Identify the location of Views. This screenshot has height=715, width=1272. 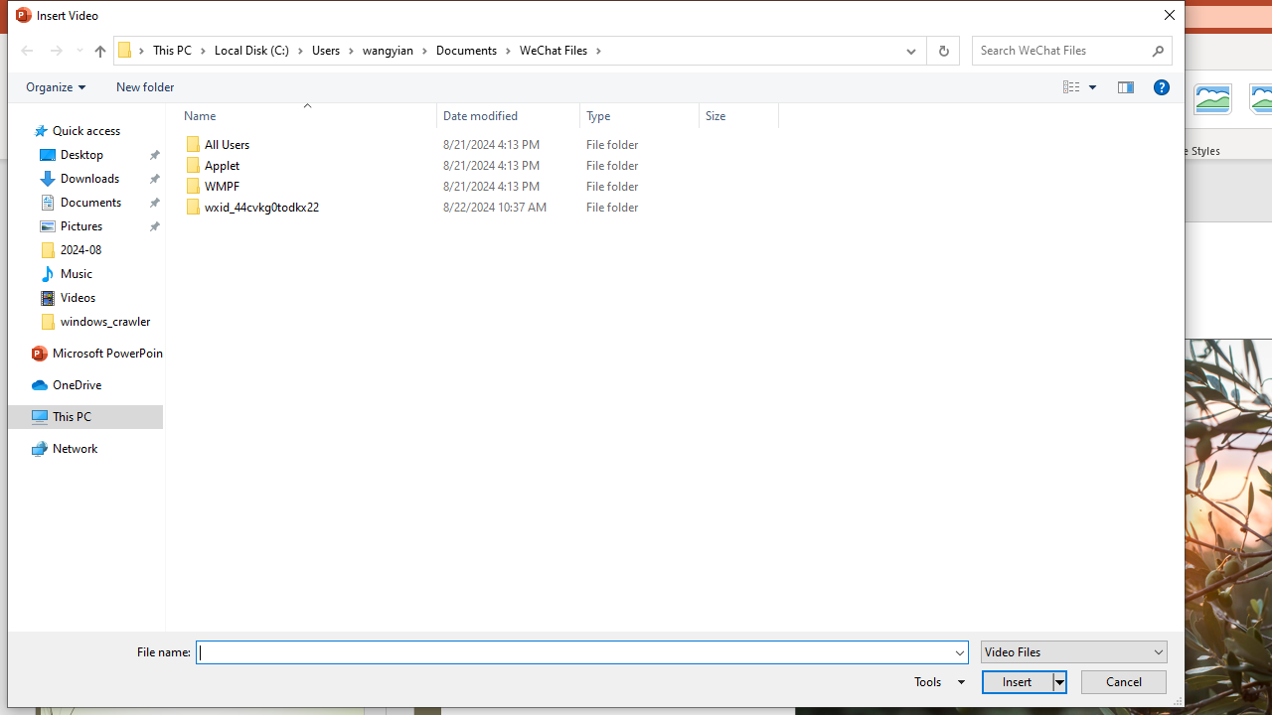
(1083, 86).